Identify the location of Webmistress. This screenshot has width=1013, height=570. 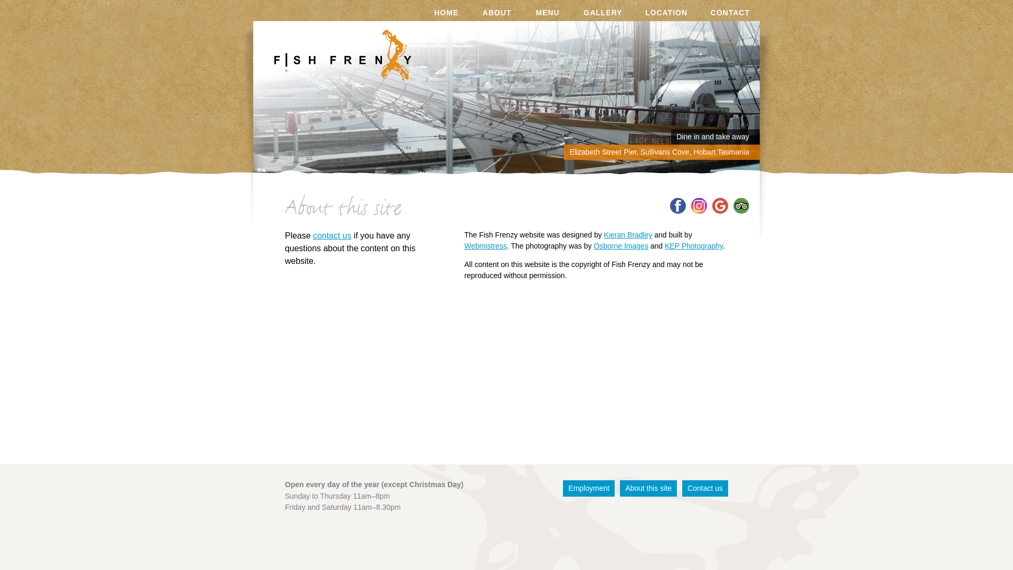
(485, 246).